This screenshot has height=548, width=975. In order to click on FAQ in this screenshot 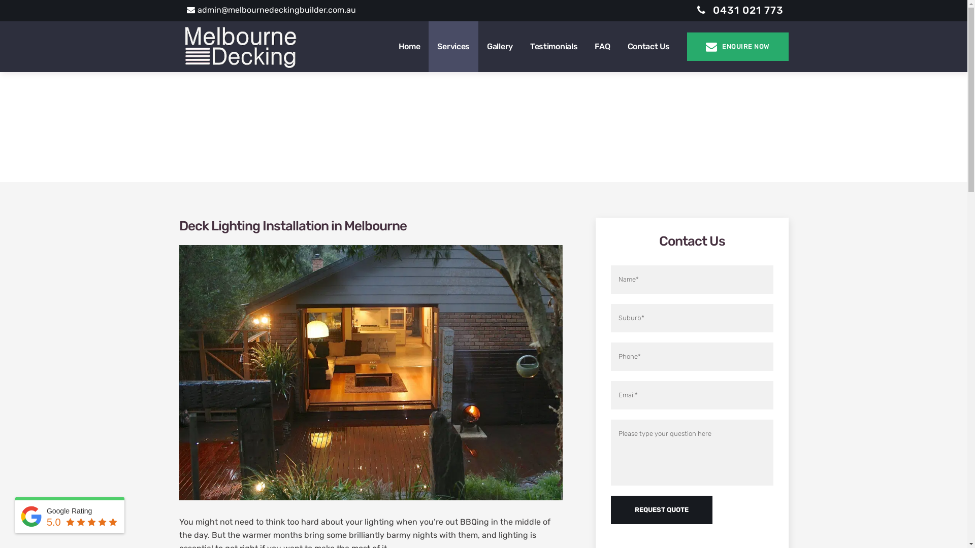, I will do `click(602, 47)`.